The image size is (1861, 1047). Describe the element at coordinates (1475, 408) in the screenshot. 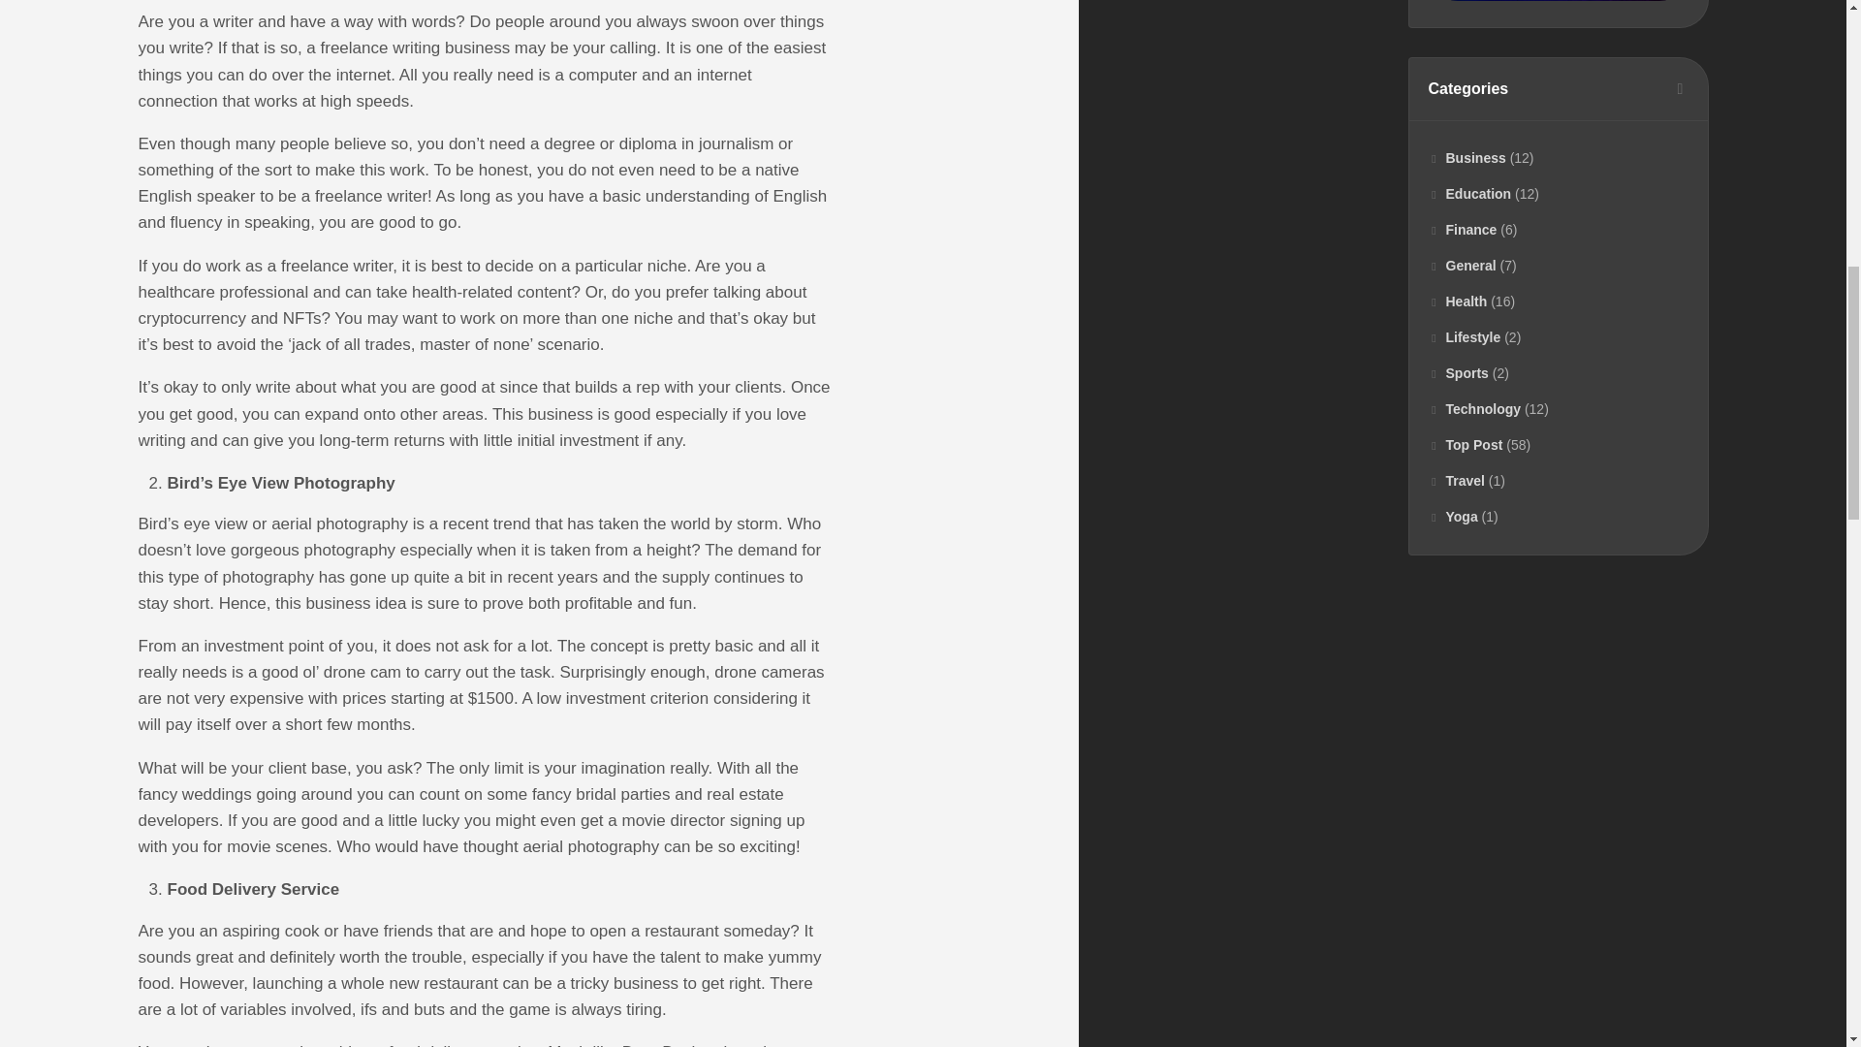

I see `Technology` at that location.